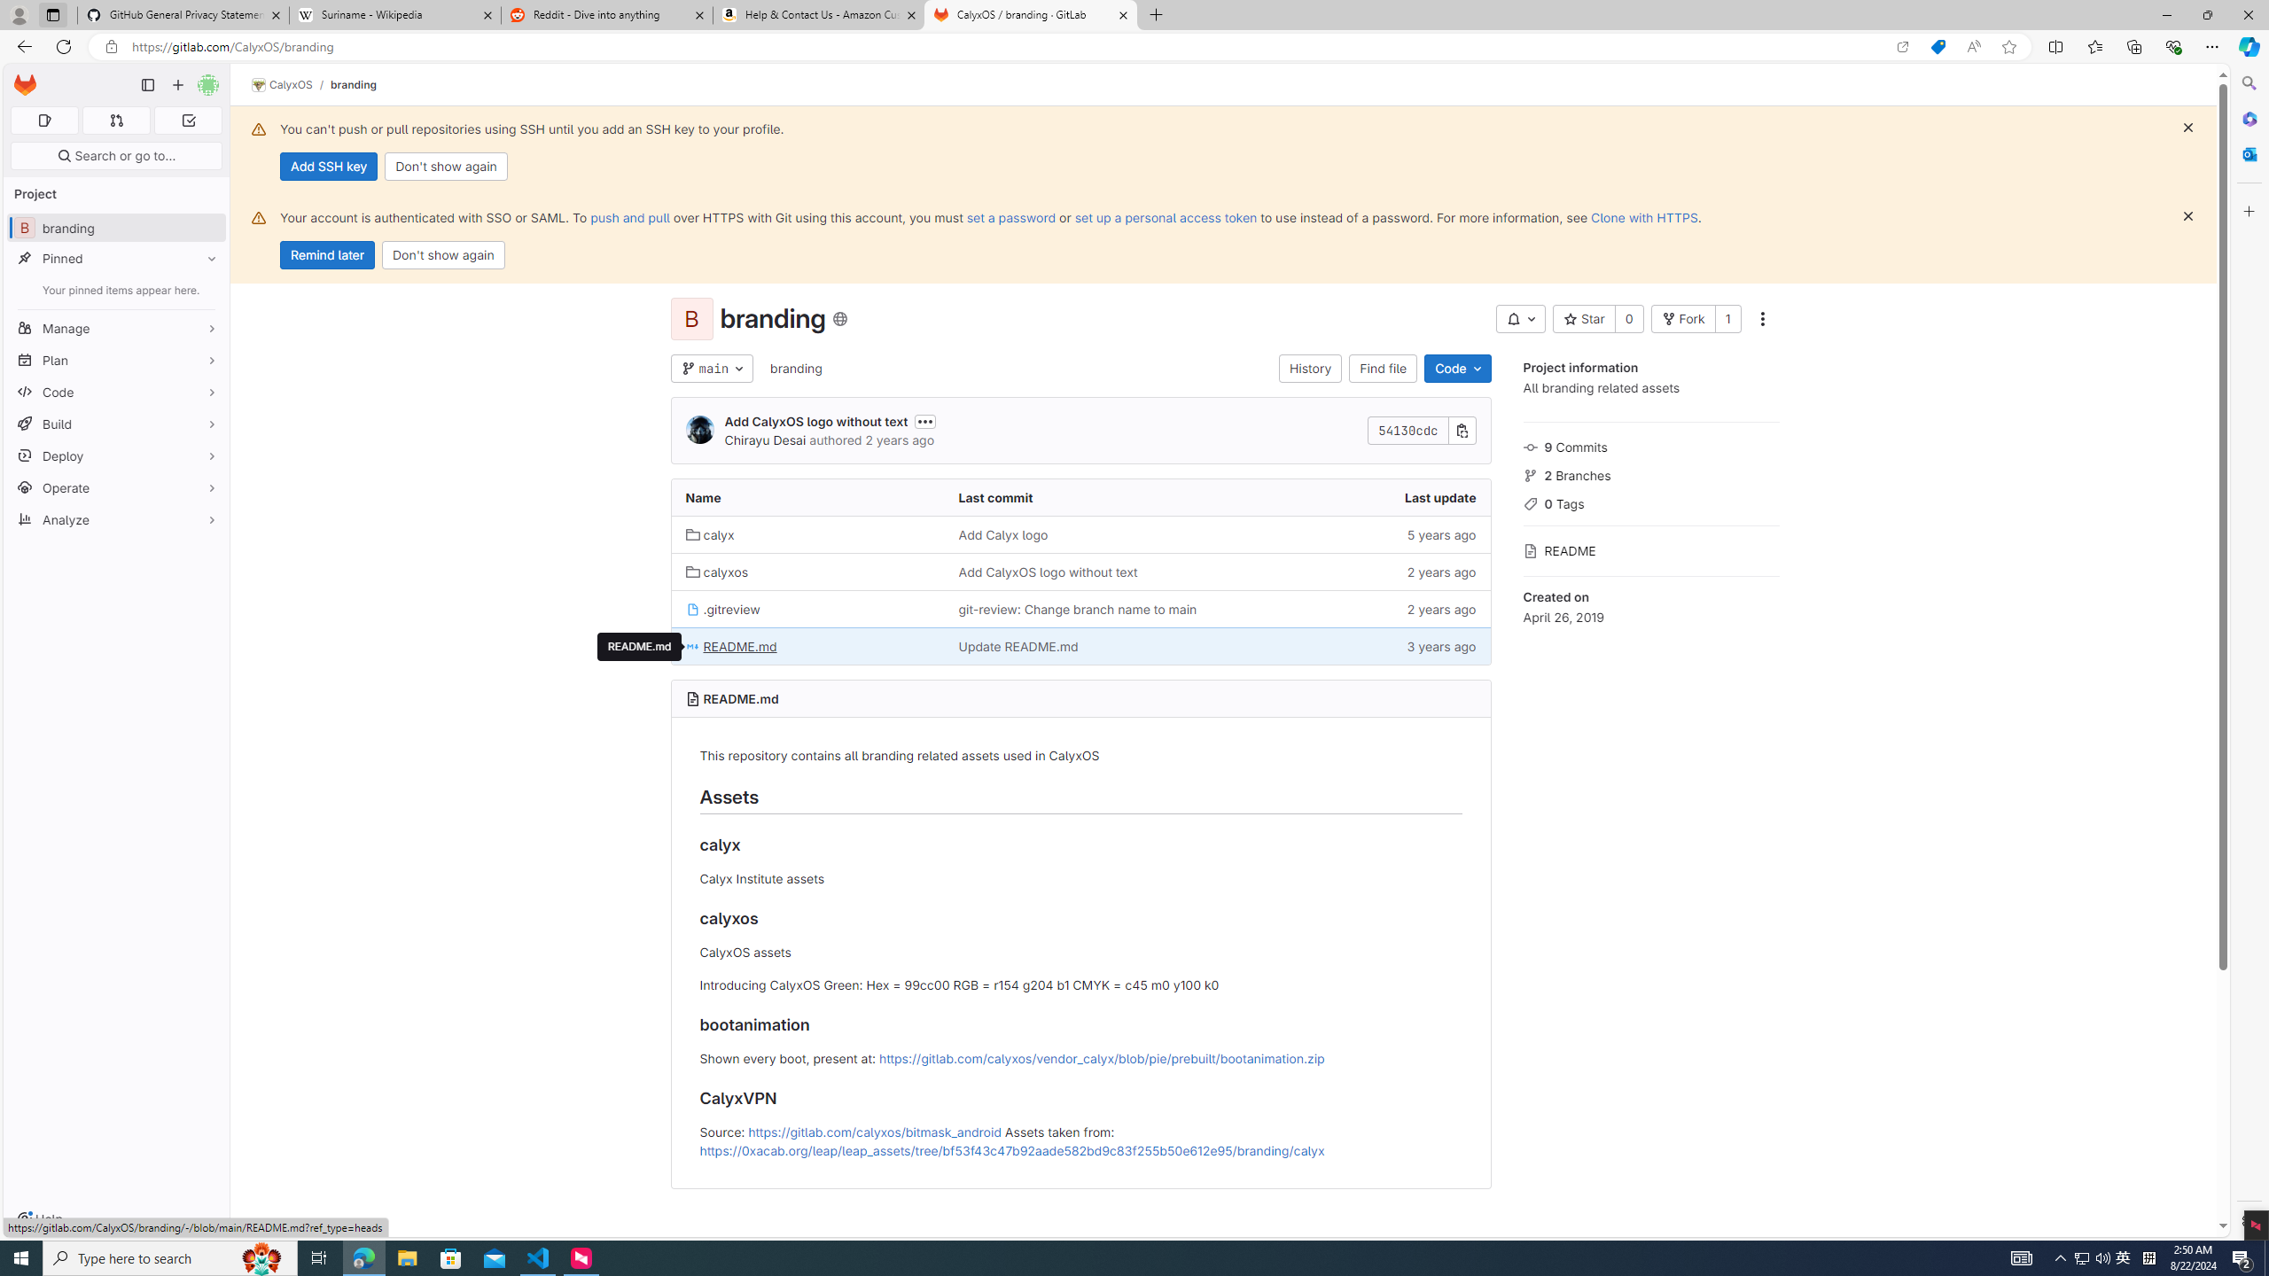  What do you see at coordinates (1078, 609) in the screenshot?
I see `git-review: Change branch name to main` at bounding box center [1078, 609].